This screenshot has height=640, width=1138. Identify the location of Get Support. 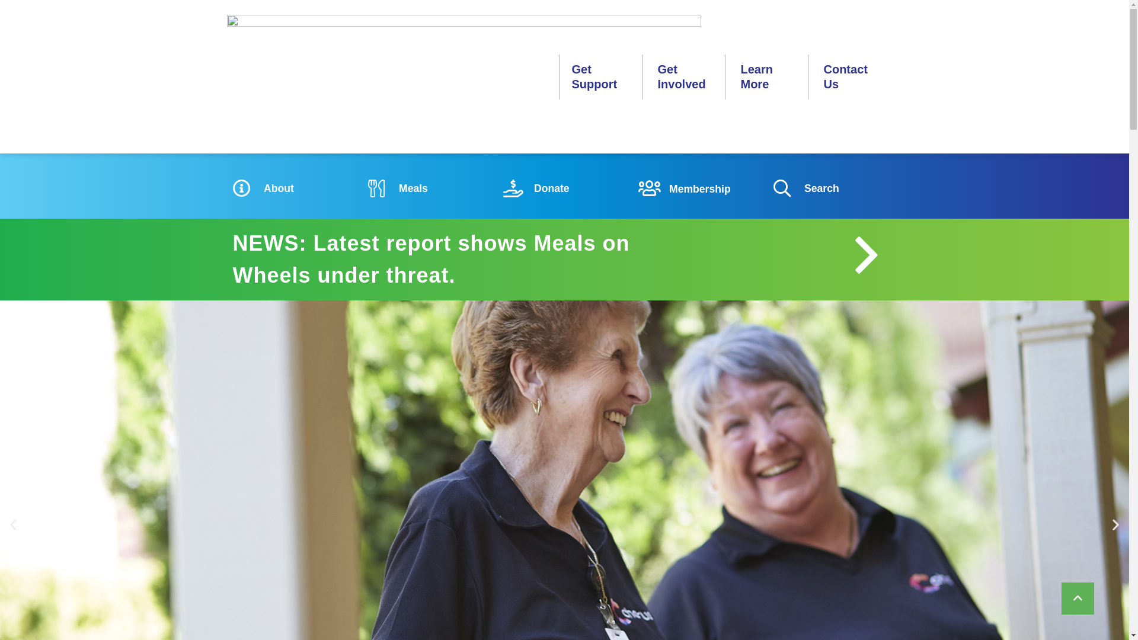
(597, 77).